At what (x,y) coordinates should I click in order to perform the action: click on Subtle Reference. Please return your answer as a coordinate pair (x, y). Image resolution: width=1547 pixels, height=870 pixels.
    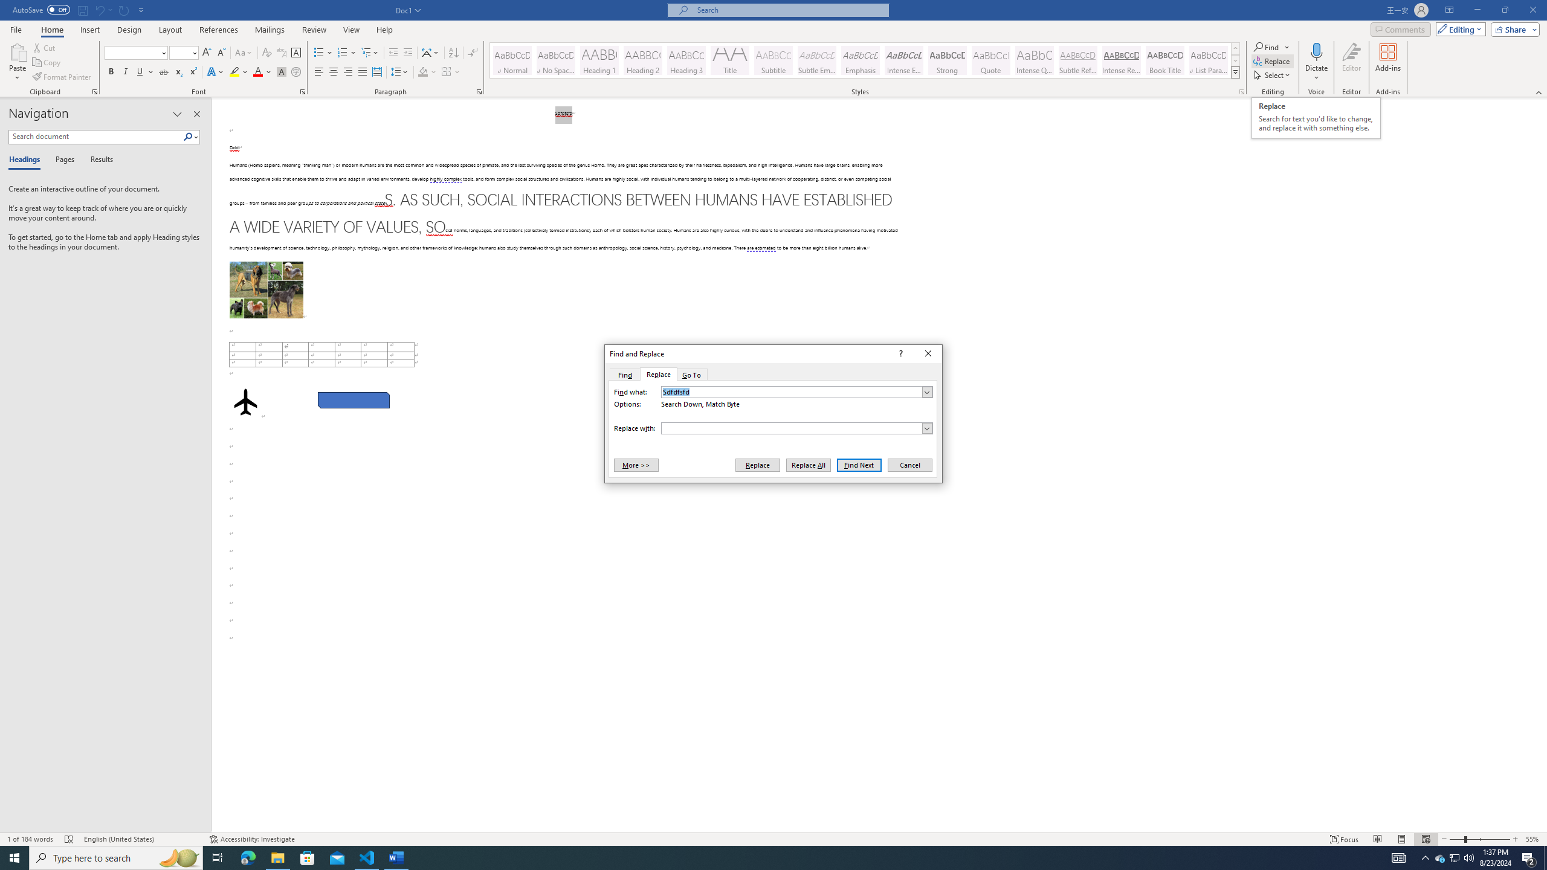
    Looking at the image, I should click on (1078, 60).